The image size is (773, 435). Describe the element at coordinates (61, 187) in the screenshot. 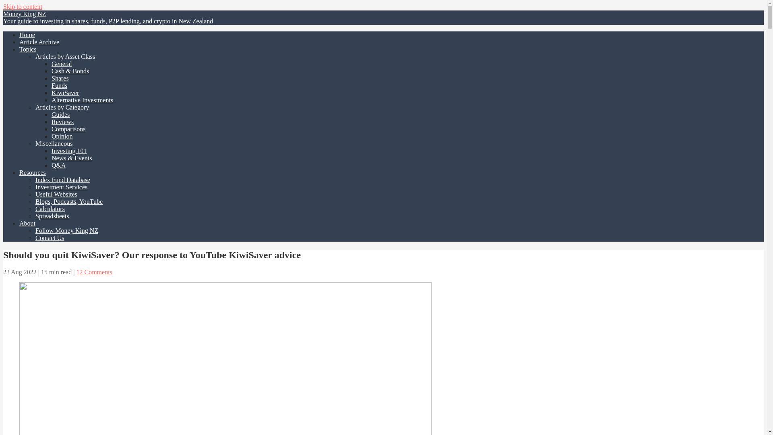

I see `Investment Services` at that location.